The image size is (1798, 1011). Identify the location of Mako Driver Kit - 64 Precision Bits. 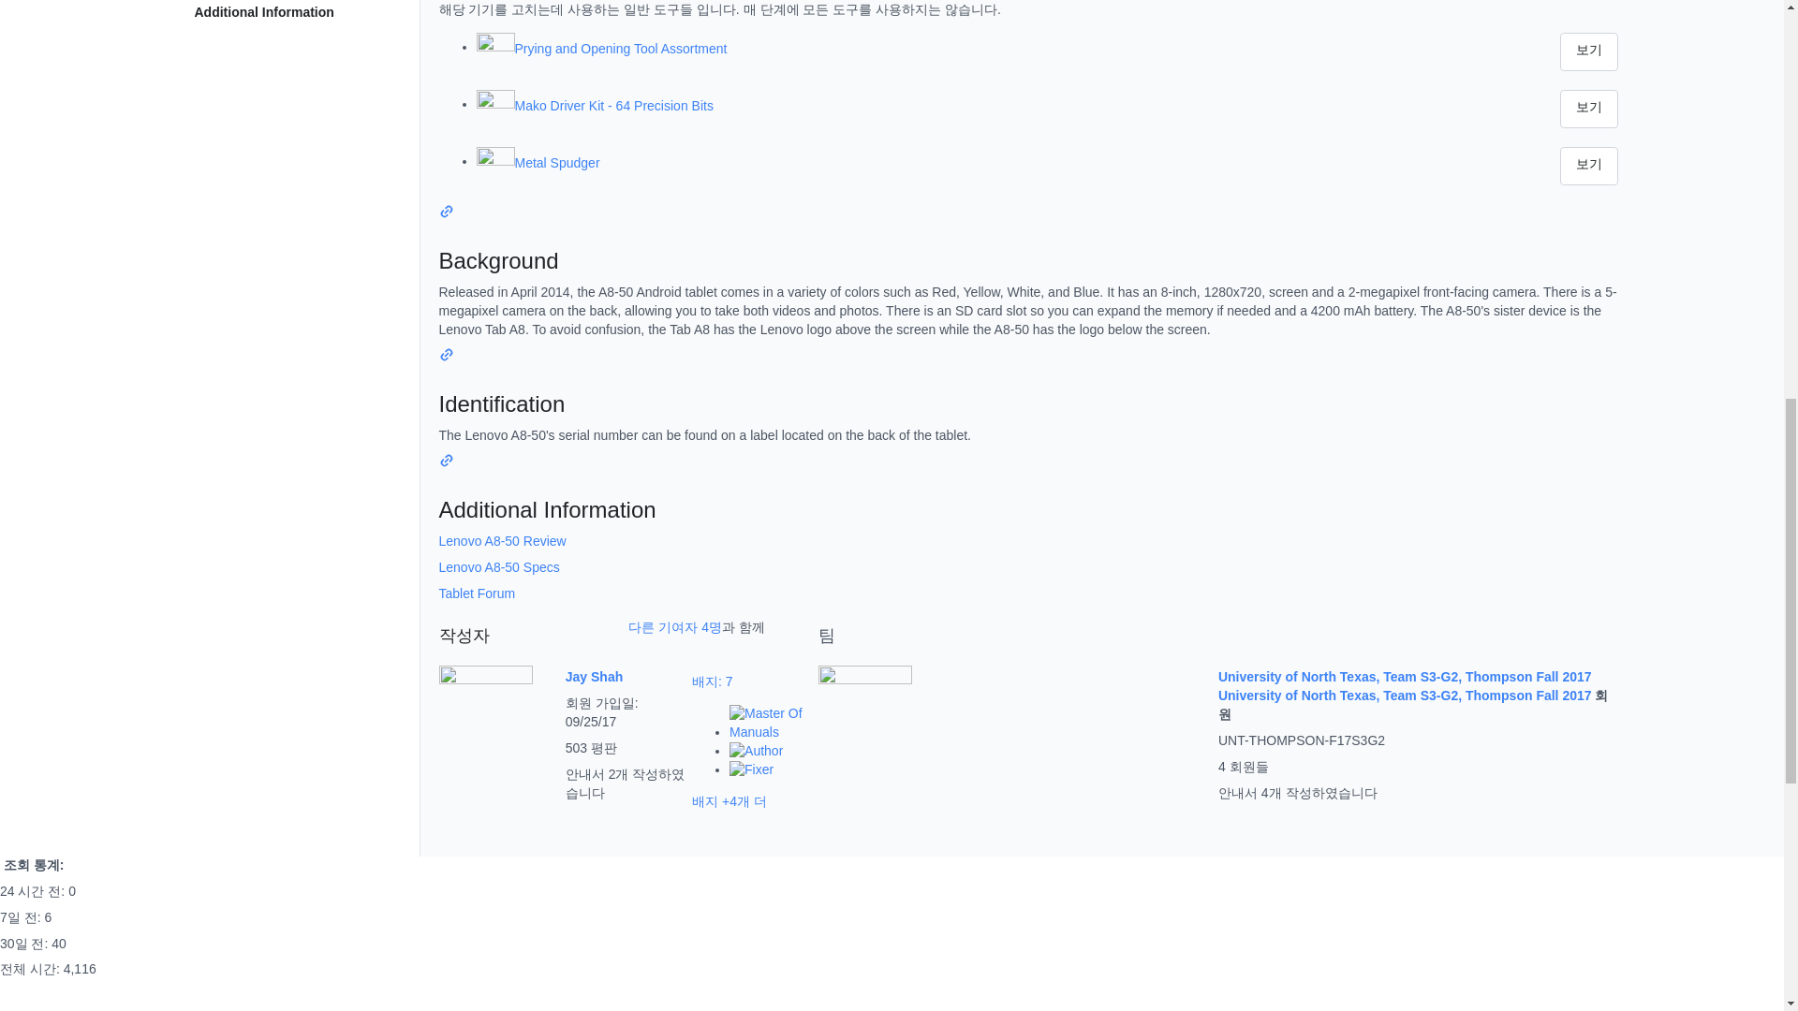
(1038, 107).